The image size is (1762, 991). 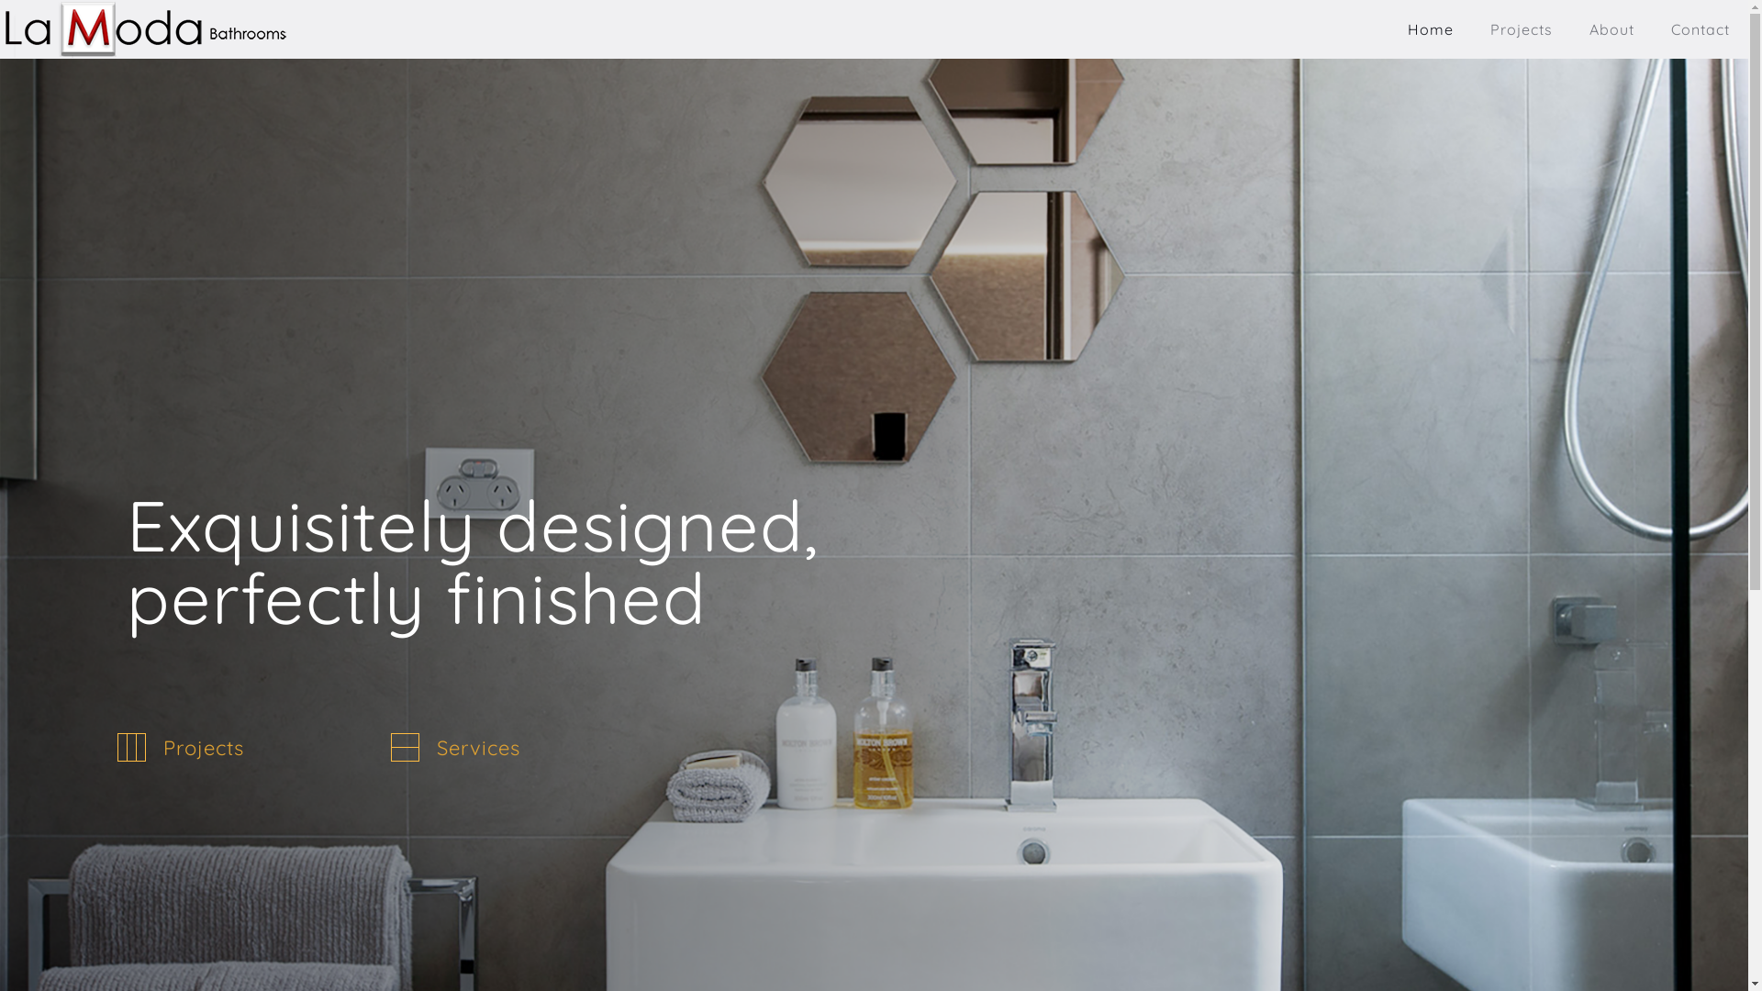 I want to click on Projects, so click(x=1522, y=29).